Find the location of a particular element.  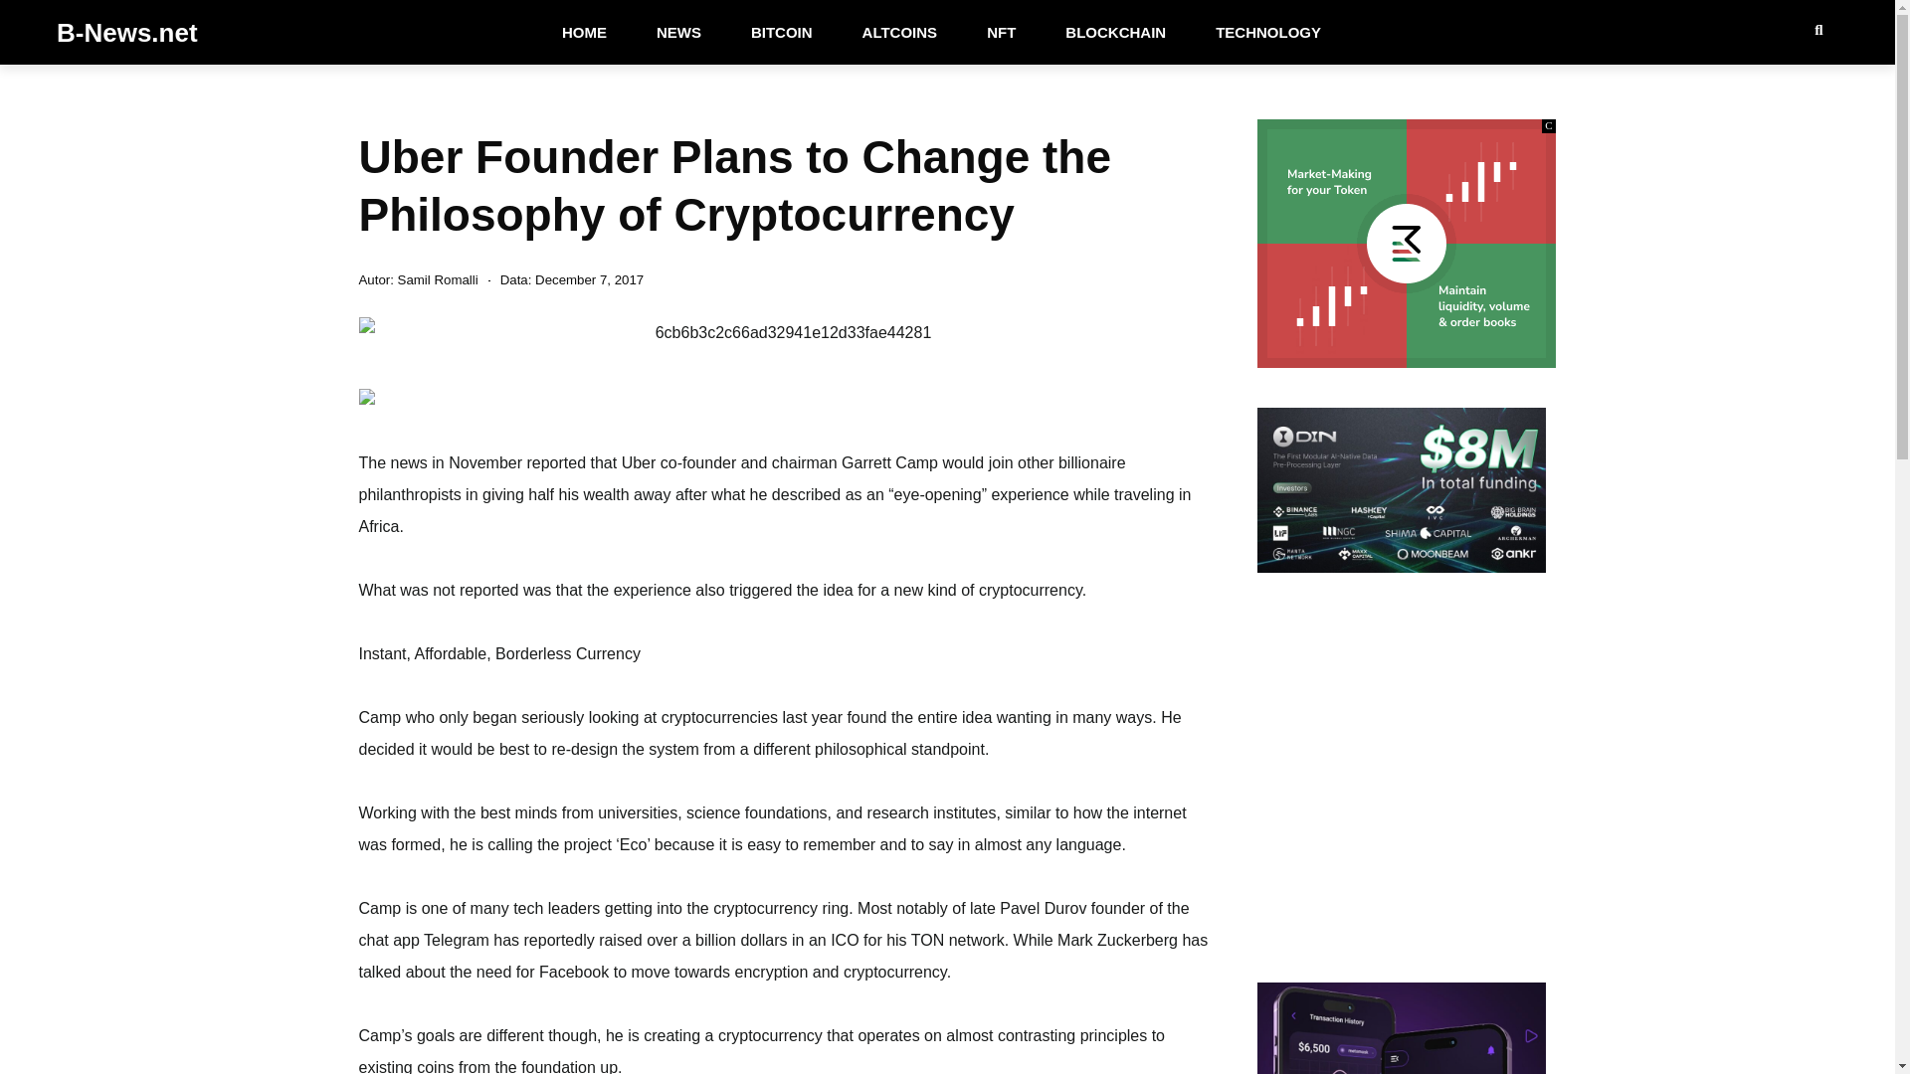

NEWS is located at coordinates (678, 32).